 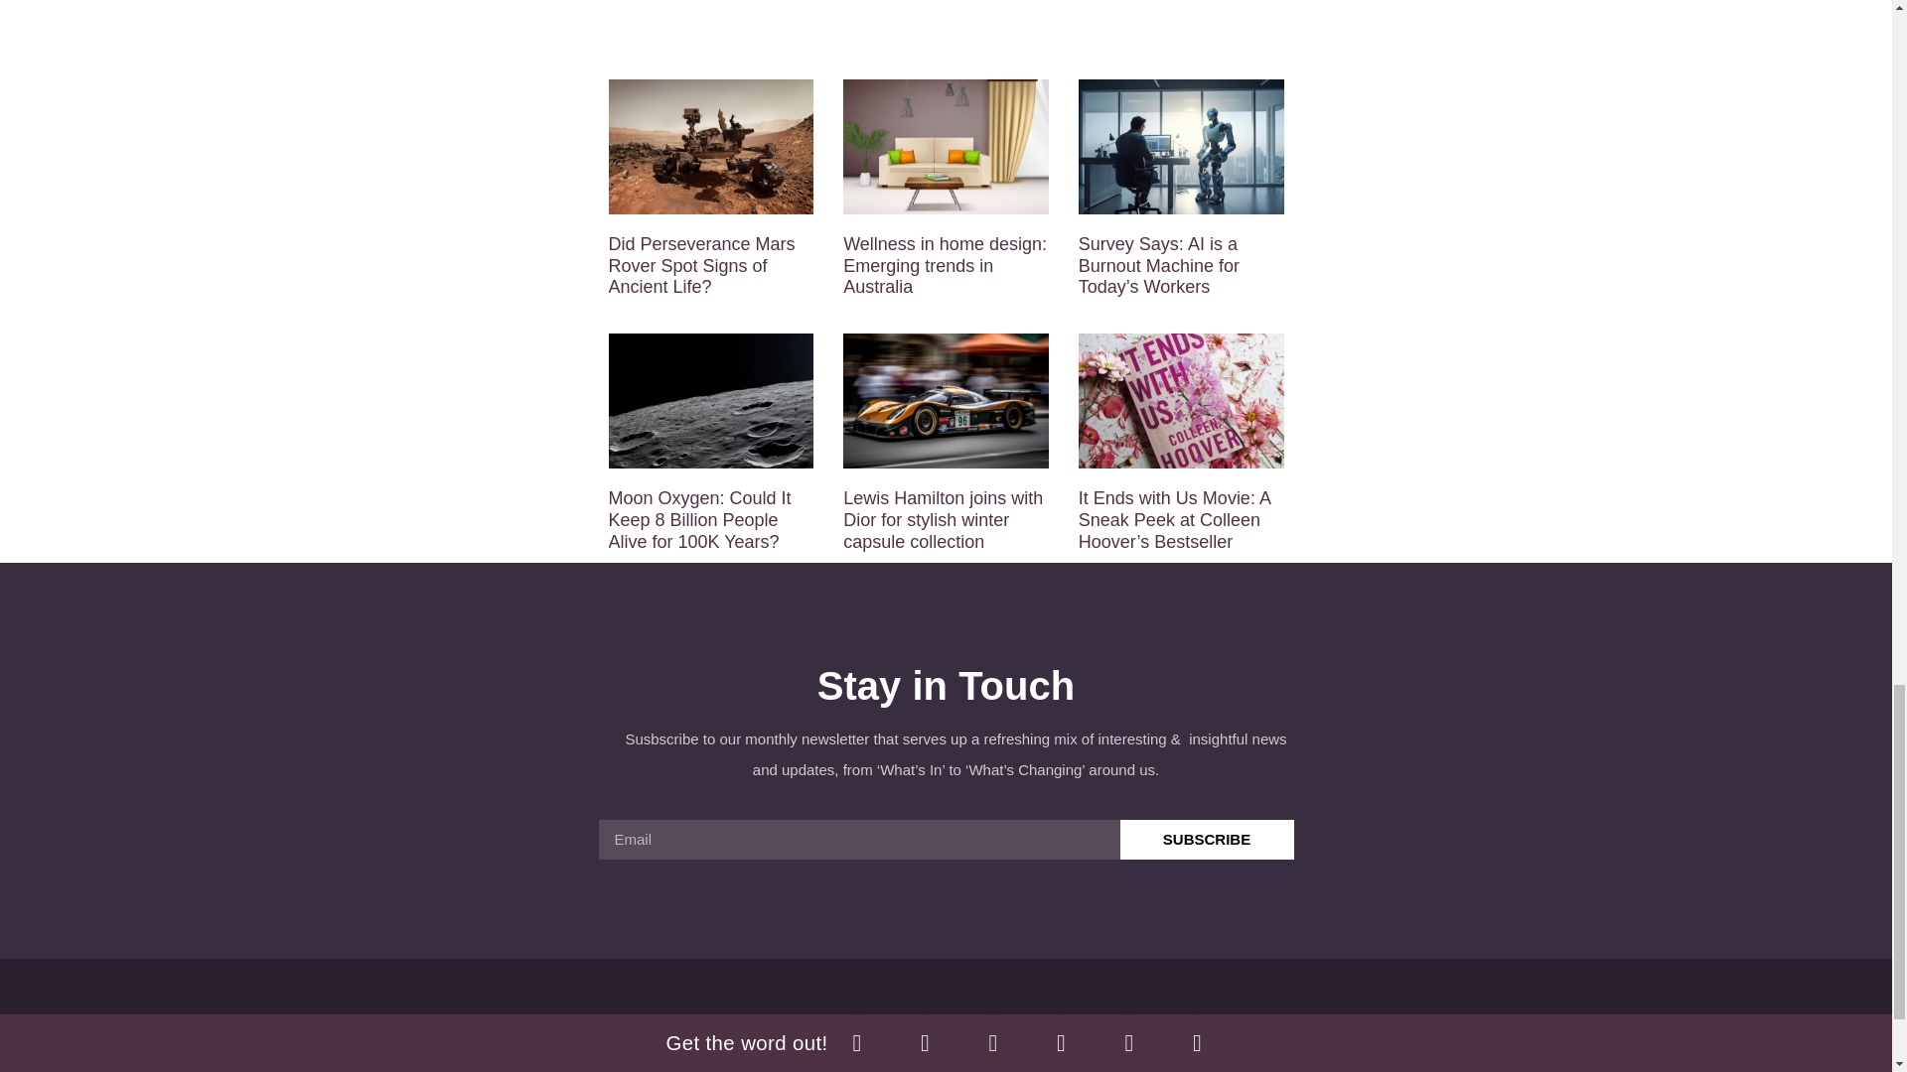 I want to click on Wellness in home design: Emerging trends in Australia, so click(x=945, y=266).